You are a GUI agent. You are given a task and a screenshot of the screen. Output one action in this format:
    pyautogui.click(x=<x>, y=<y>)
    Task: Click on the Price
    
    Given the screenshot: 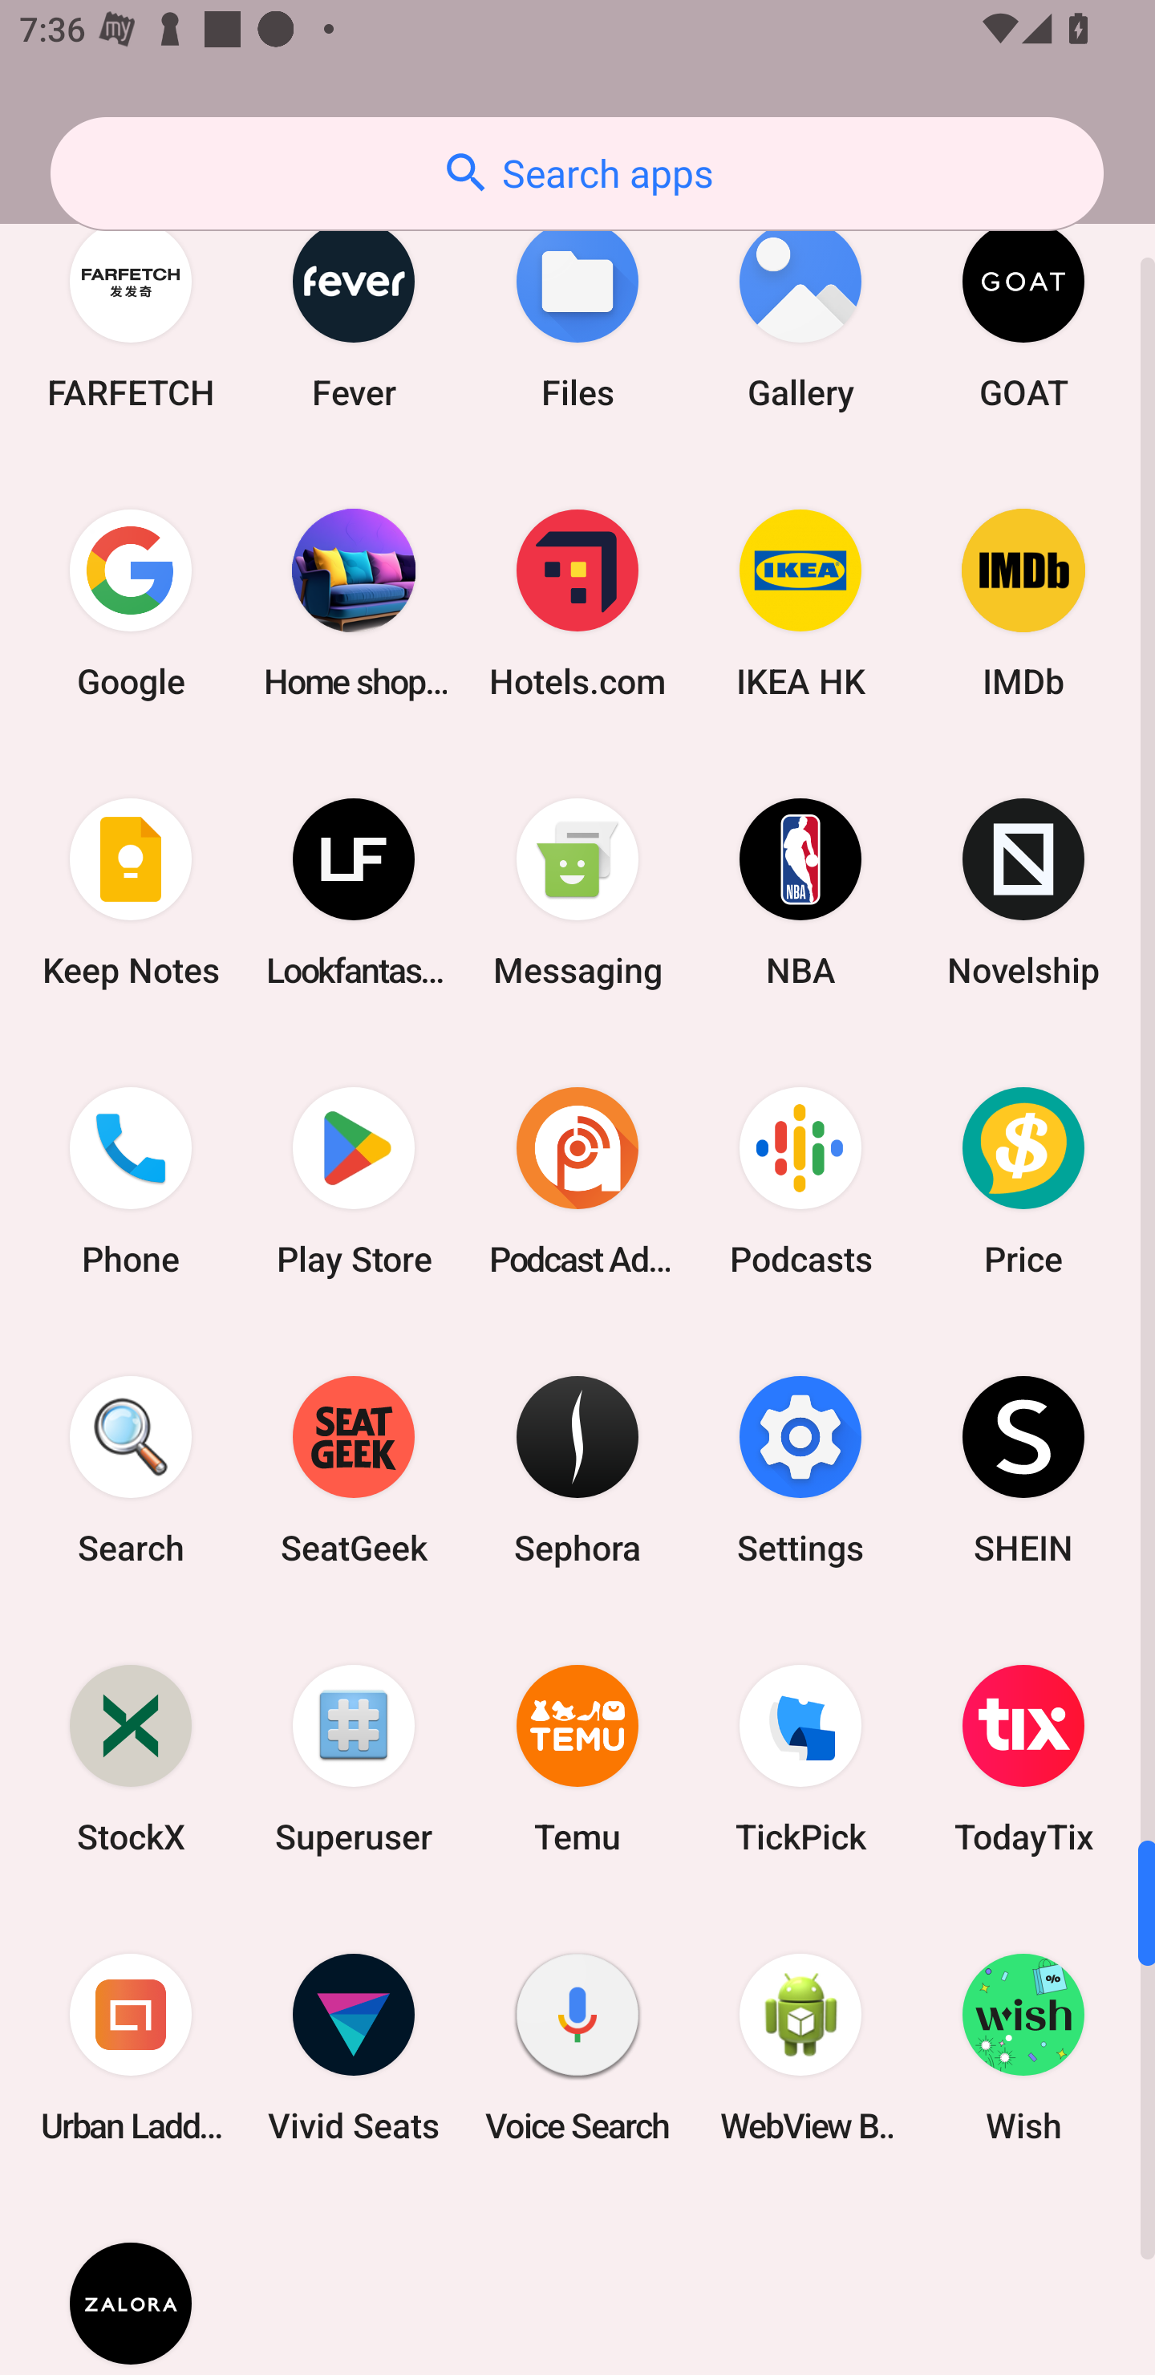 What is the action you would take?
    pyautogui.click(x=1023, y=1179)
    